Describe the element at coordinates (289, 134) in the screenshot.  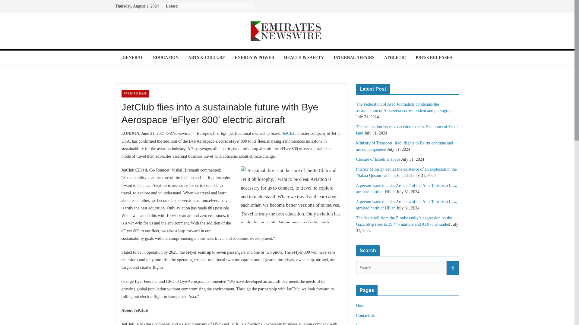
I see `JetClub` at that location.